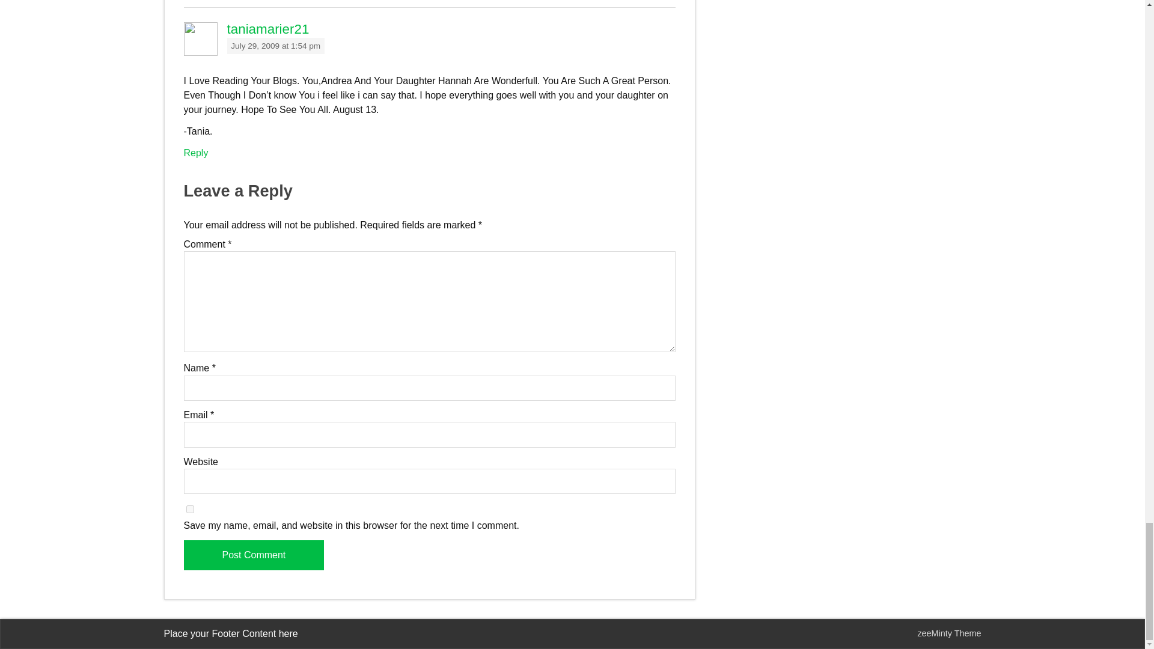 This screenshot has width=1154, height=649. I want to click on yes, so click(190, 510).